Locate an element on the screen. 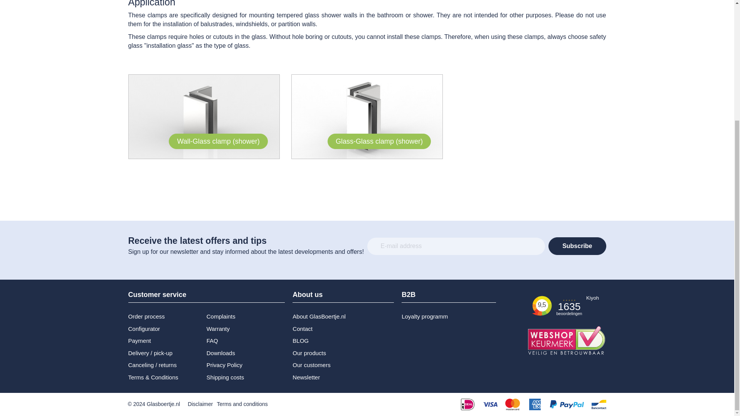 The height and width of the screenshot is (416, 740). Visa is located at coordinates (489, 404).